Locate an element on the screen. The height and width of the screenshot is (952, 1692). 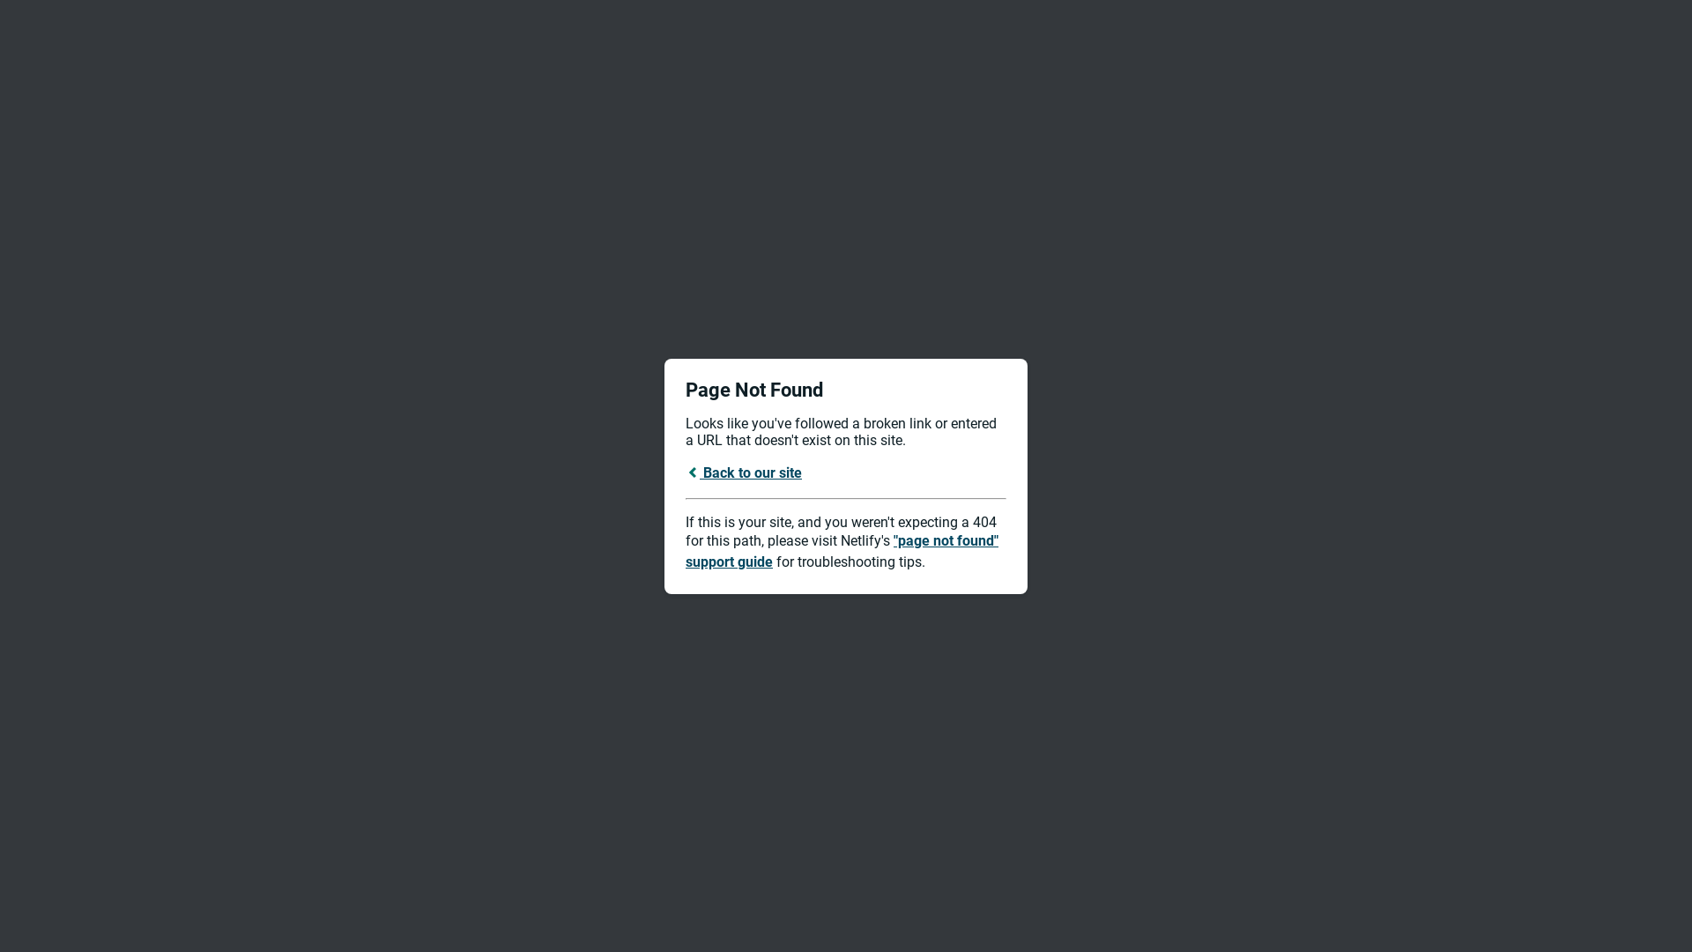
Back to our site is located at coordinates (744, 472).